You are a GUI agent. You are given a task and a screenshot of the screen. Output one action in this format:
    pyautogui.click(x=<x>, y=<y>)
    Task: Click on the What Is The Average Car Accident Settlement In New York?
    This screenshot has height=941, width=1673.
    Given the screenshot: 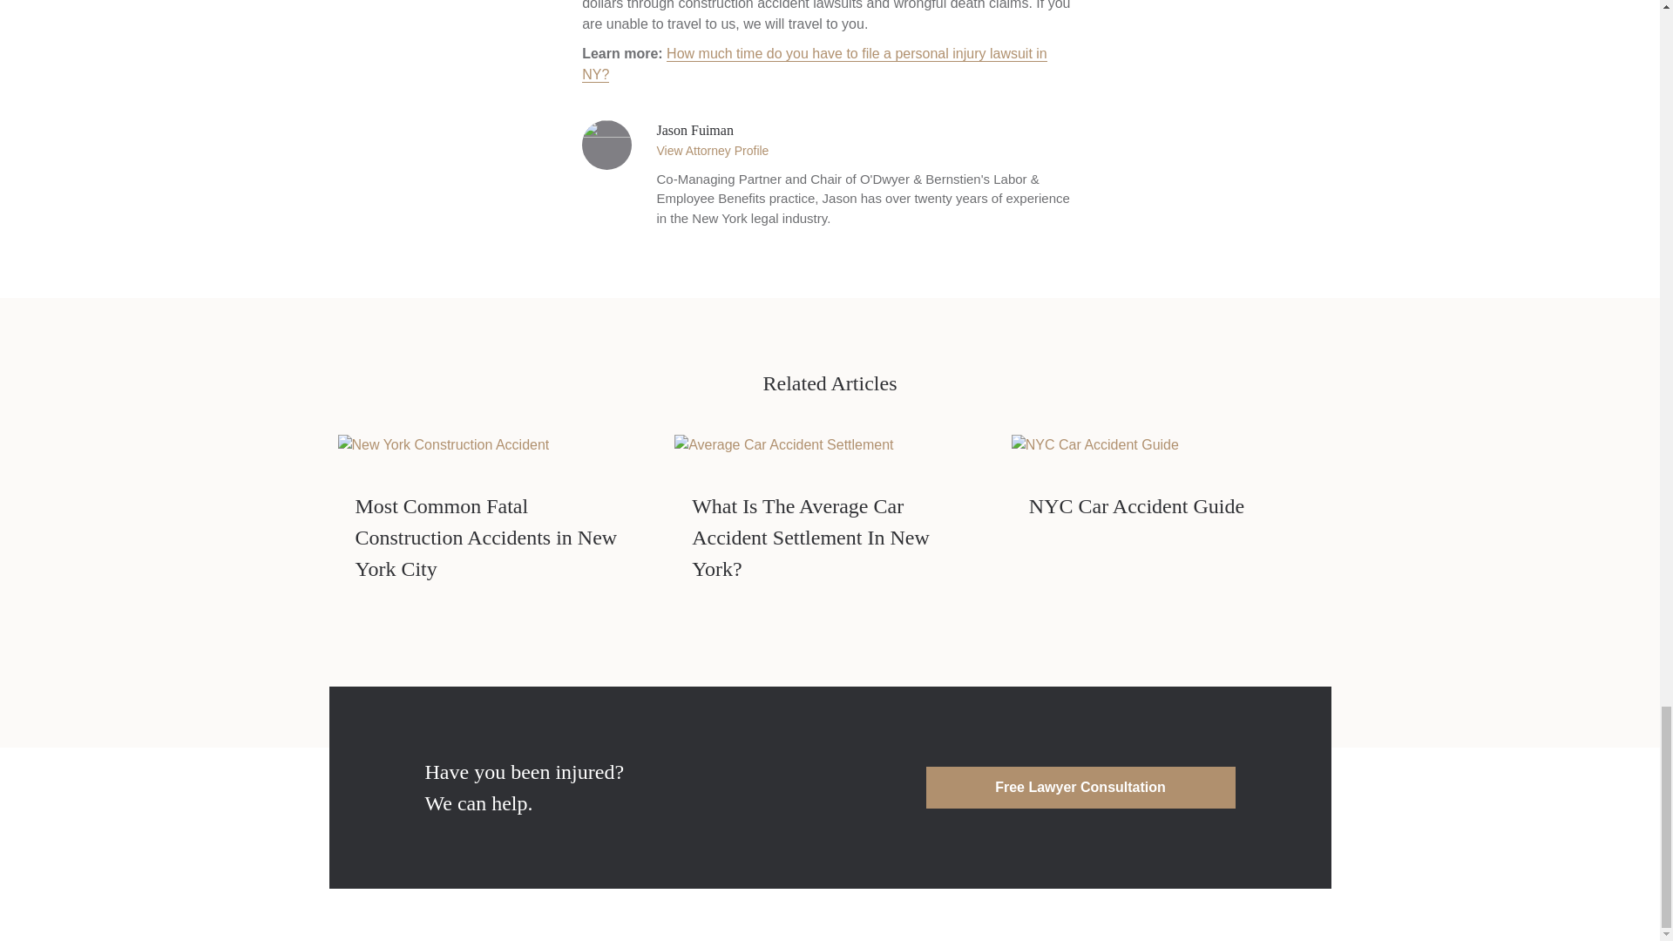 What is the action you would take?
    pyautogui.click(x=810, y=538)
    